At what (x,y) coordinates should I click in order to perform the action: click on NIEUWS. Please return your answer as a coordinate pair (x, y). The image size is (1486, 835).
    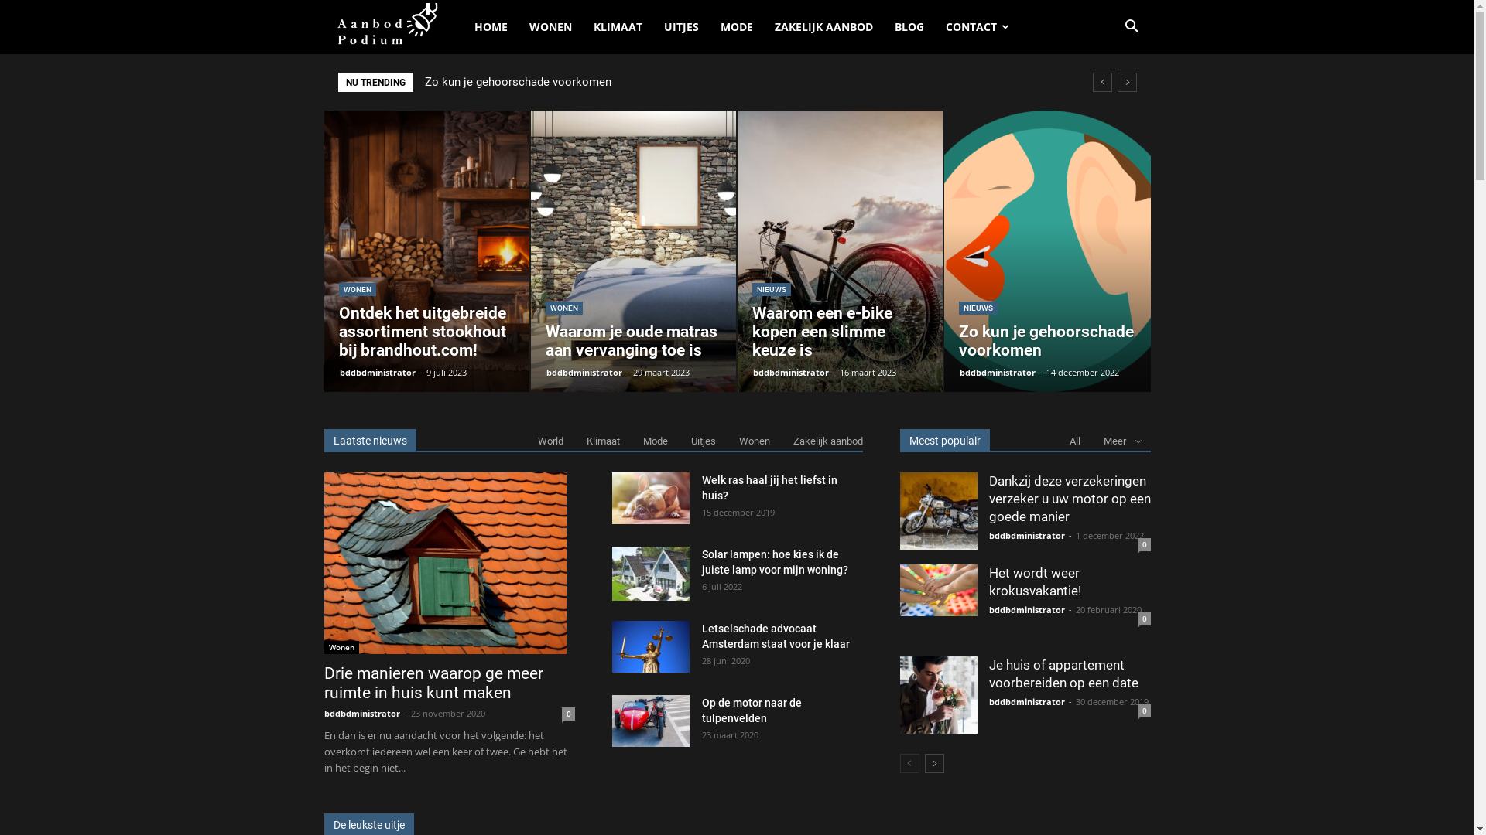
    Looking at the image, I should click on (978, 308).